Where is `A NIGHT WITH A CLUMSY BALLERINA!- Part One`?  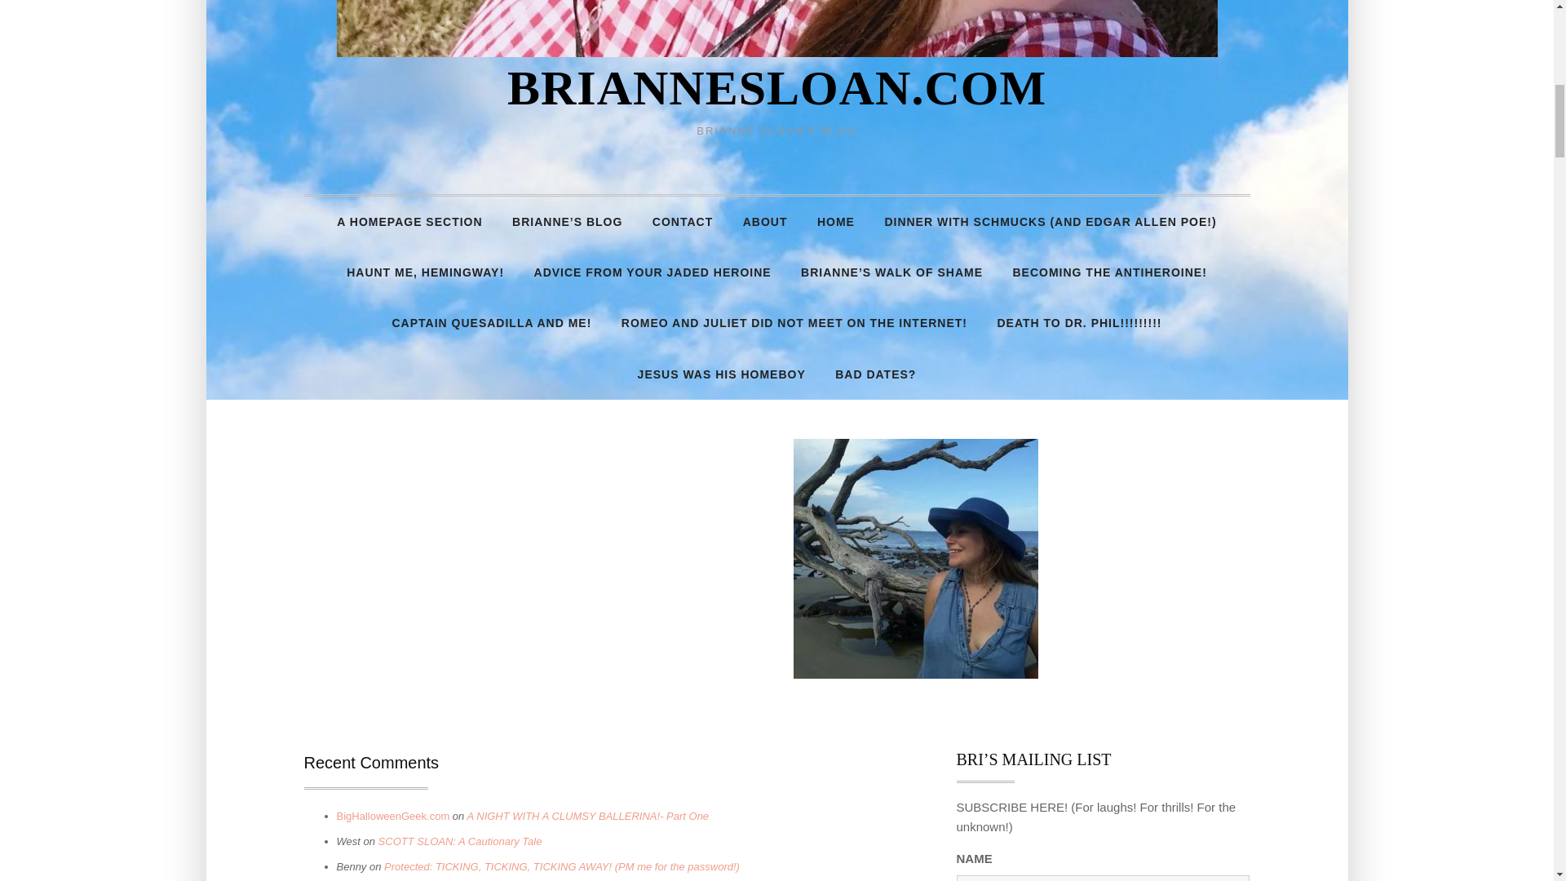
A NIGHT WITH A CLUMSY BALLERINA!- Part One is located at coordinates (587, 816).